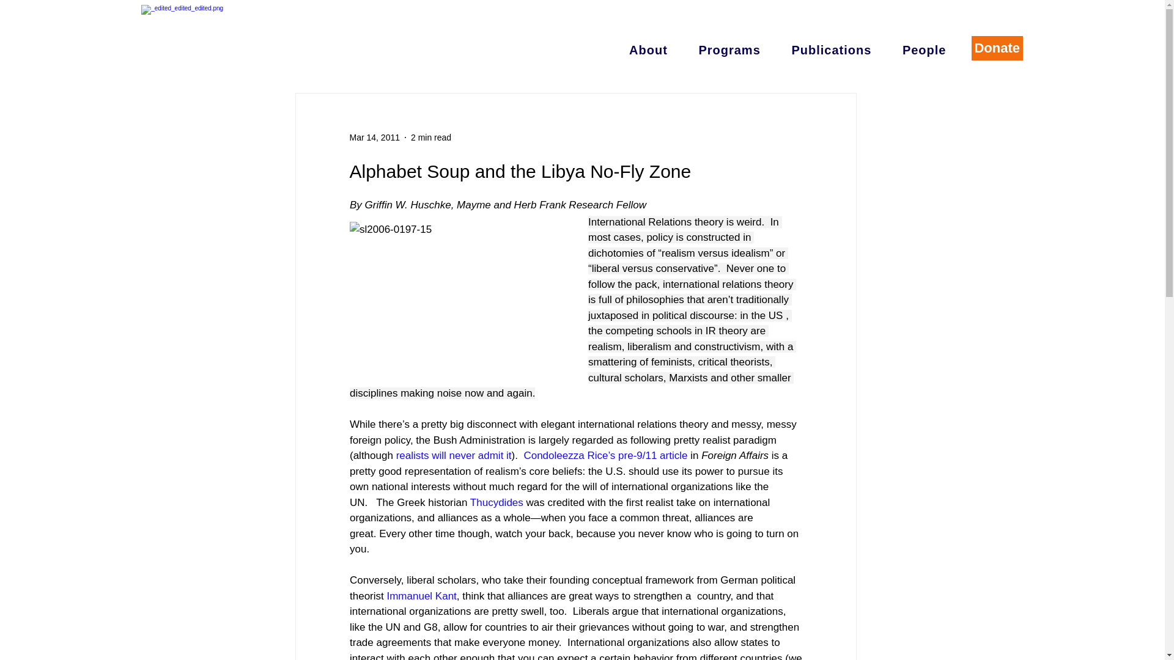  What do you see at coordinates (997, 48) in the screenshot?
I see `Donate` at bounding box center [997, 48].